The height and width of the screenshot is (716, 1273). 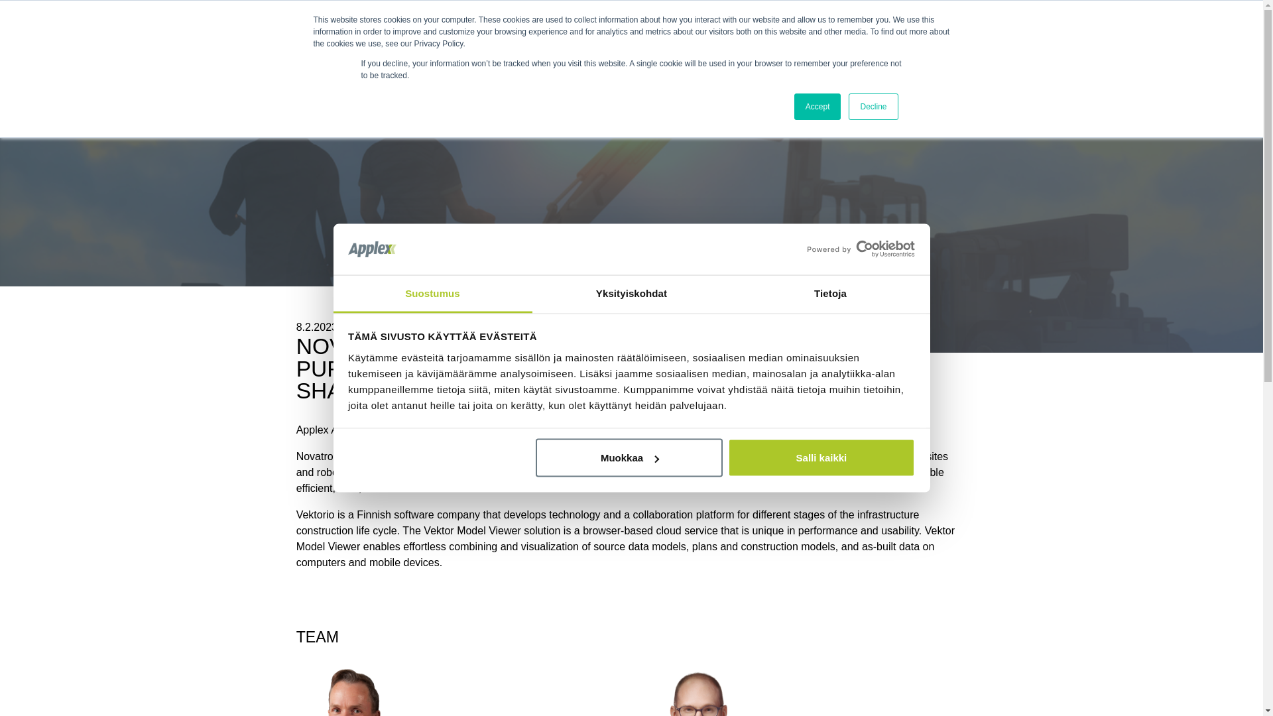 I want to click on Yksityiskohdat, so click(x=631, y=293).